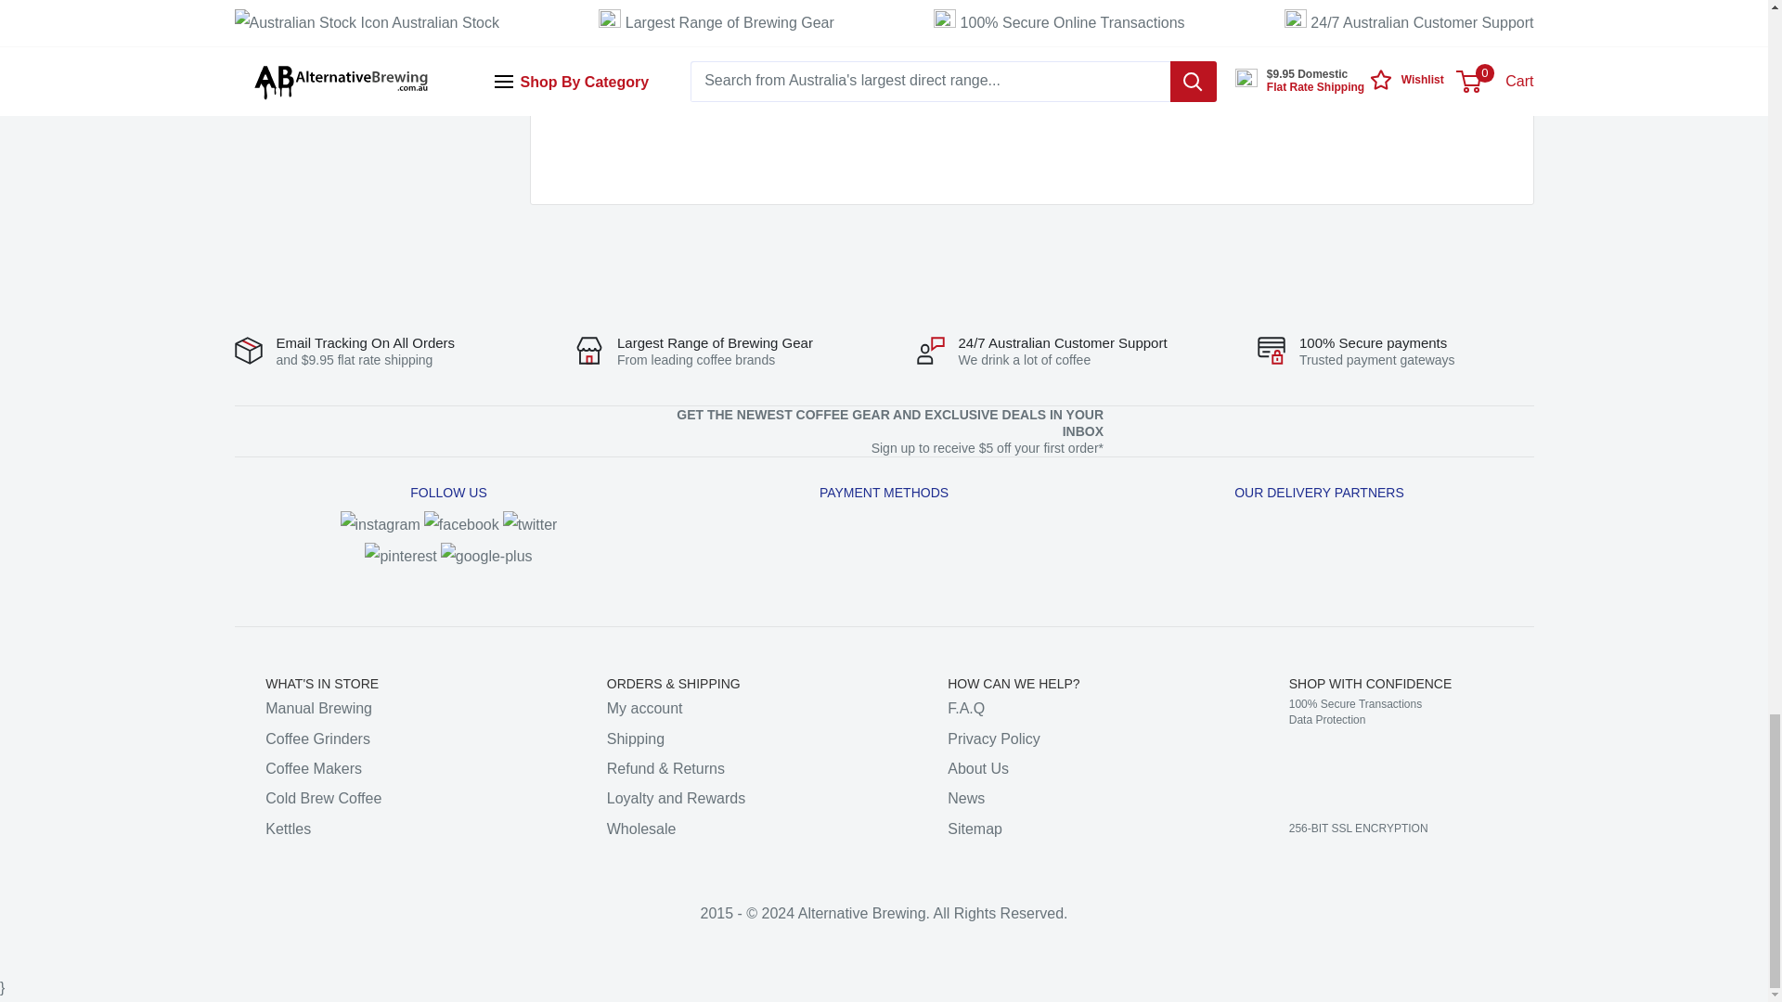 The image size is (1782, 1002). I want to click on Facebook, so click(460, 524).